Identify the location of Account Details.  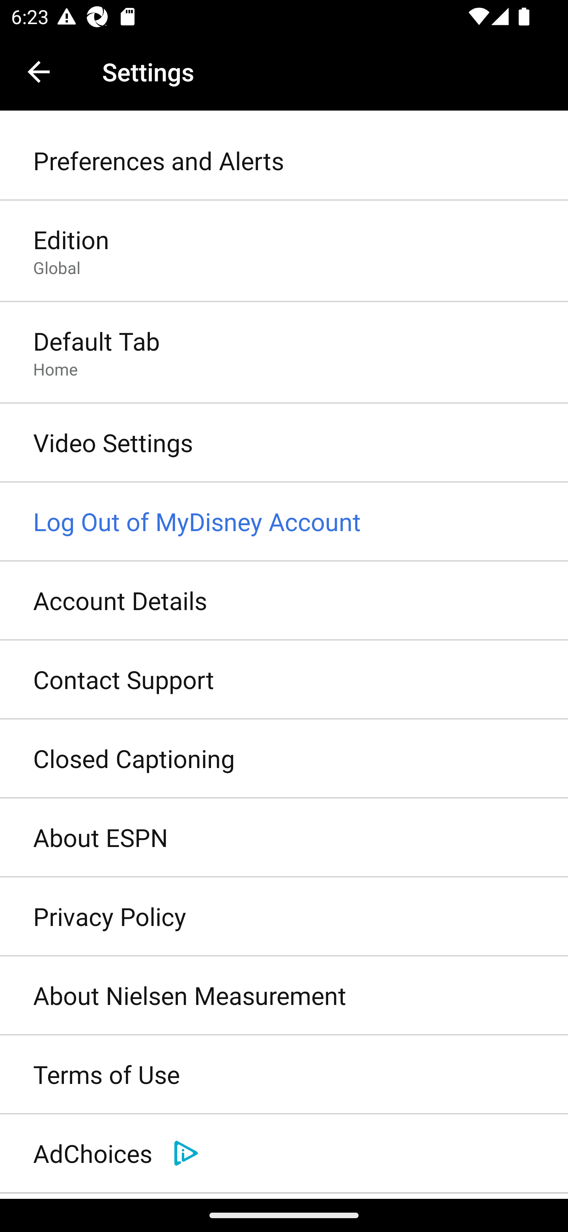
(284, 601).